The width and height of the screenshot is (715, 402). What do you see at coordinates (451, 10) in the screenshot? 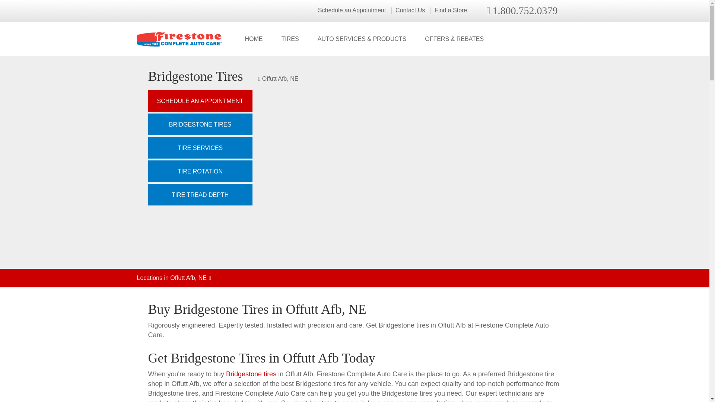
I see `Find a Store` at bounding box center [451, 10].